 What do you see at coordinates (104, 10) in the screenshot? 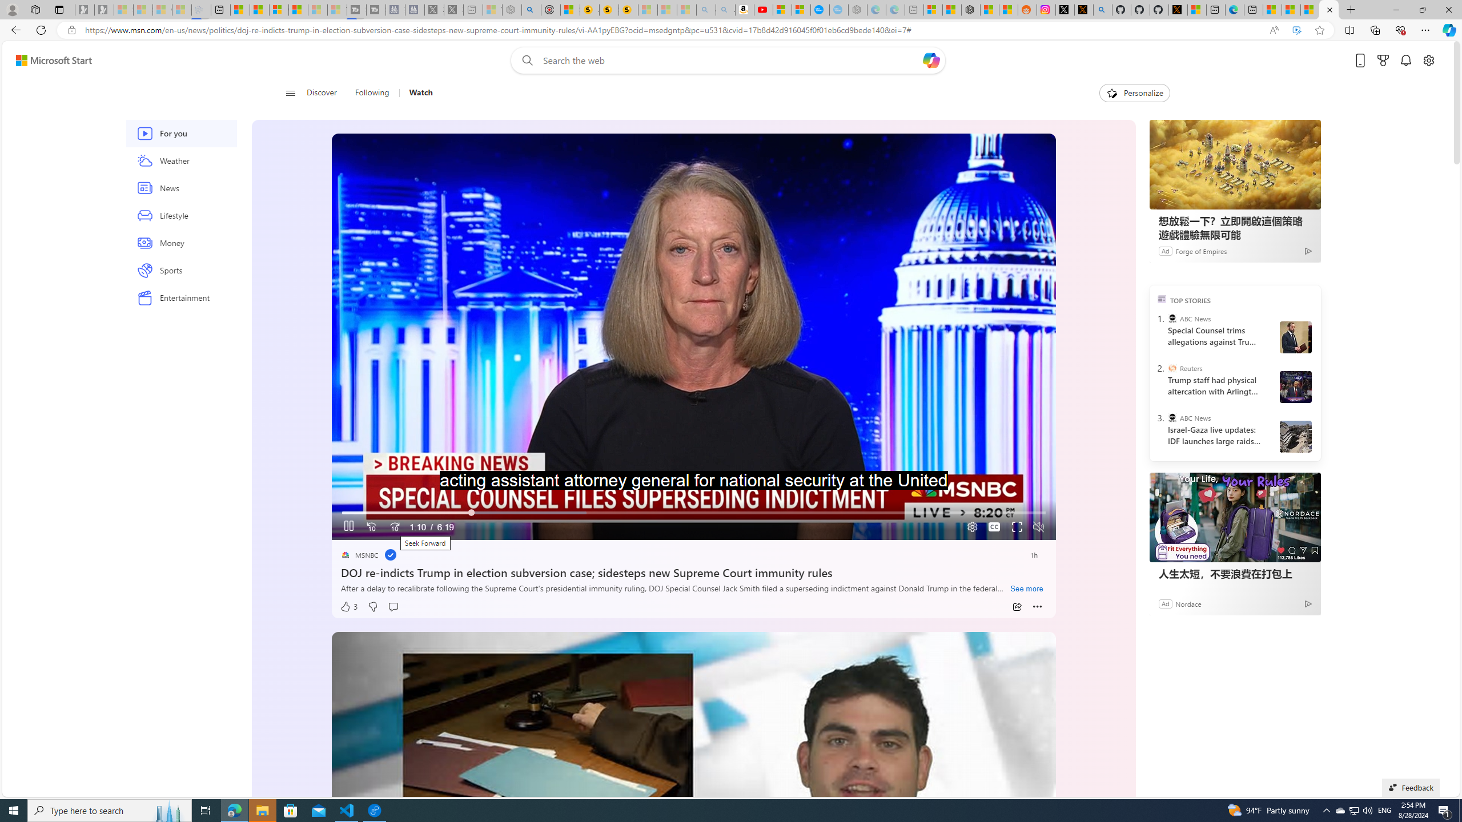
I see `Newsletter Sign Up - Sleeping` at bounding box center [104, 10].